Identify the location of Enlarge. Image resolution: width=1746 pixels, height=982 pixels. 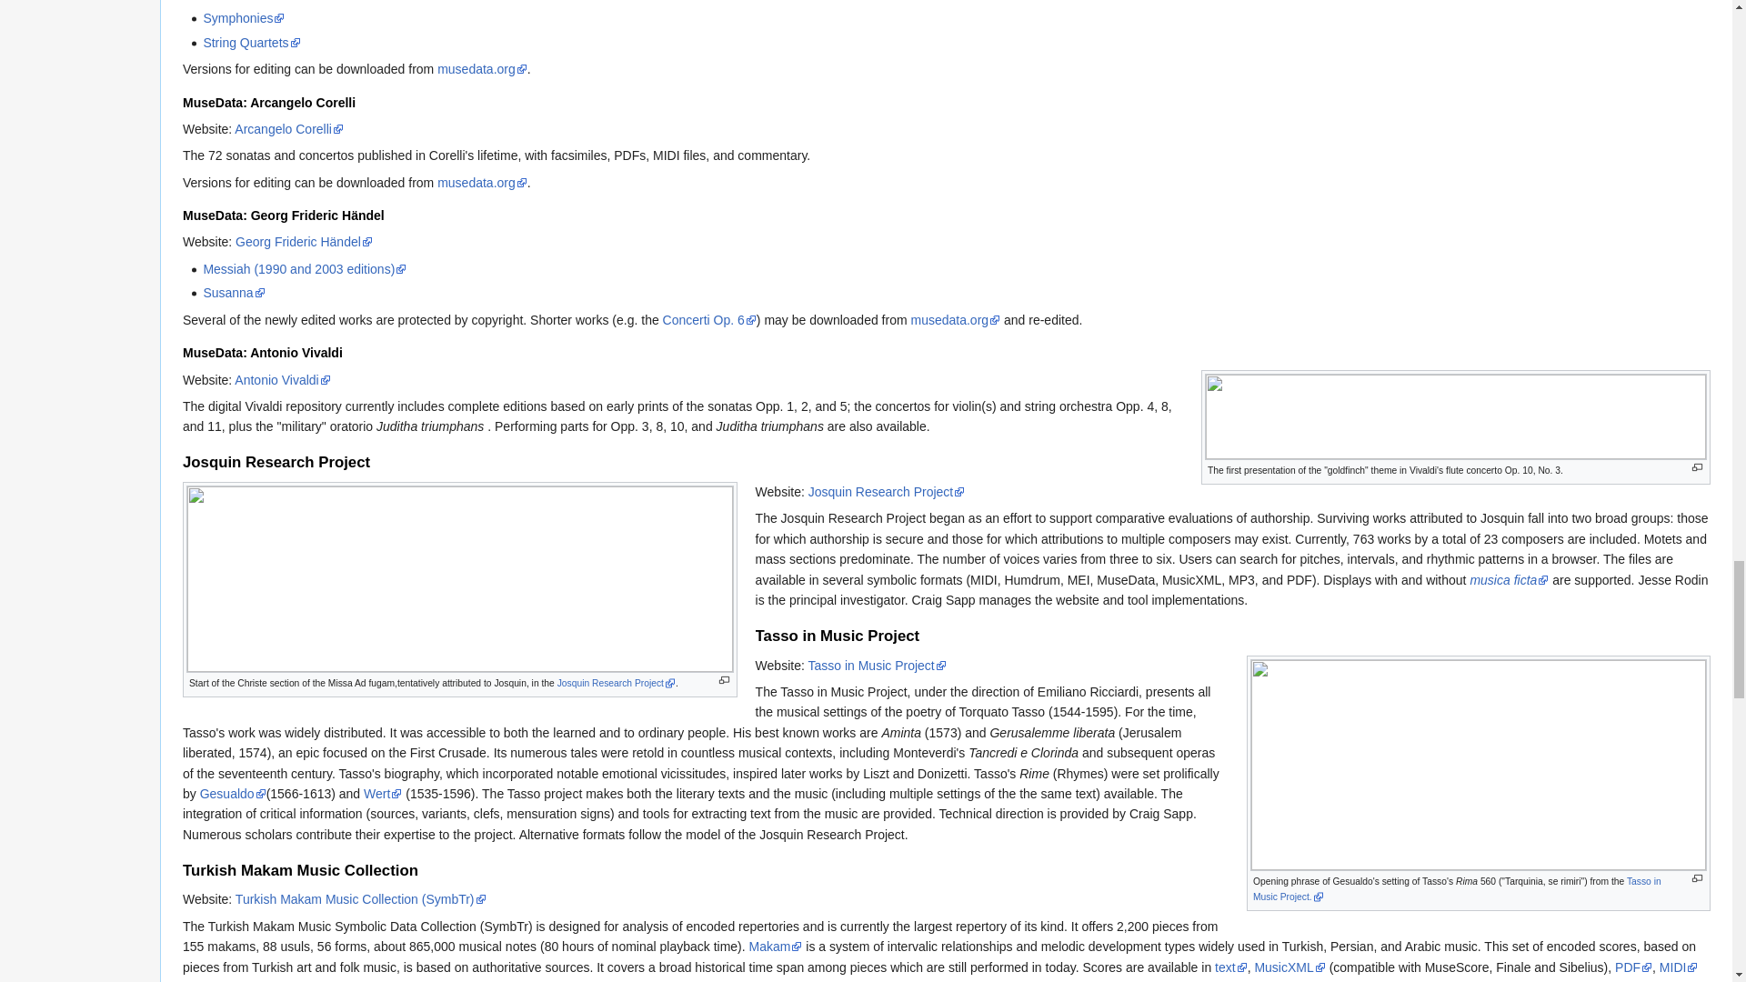
(1697, 467).